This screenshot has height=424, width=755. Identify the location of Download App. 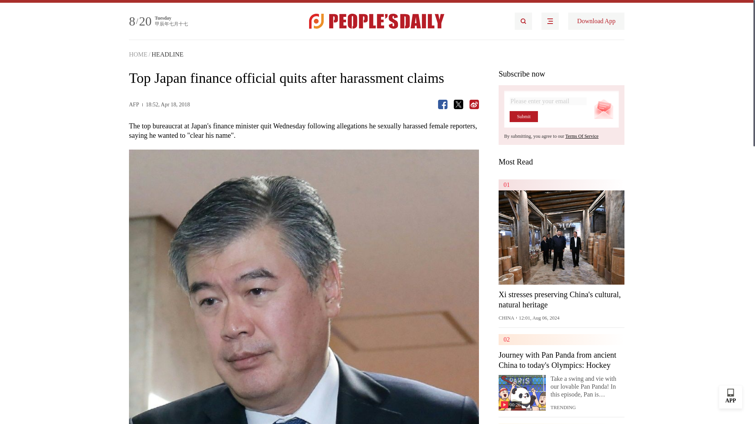
(596, 21).